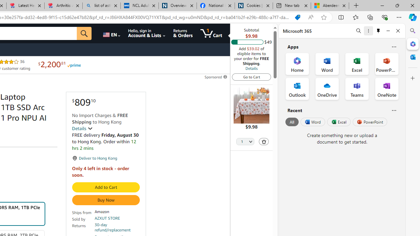  Describe the element at coordinates (147, 33) in the screenshot. I see `Hello, sign in Account & Lists` at that location.